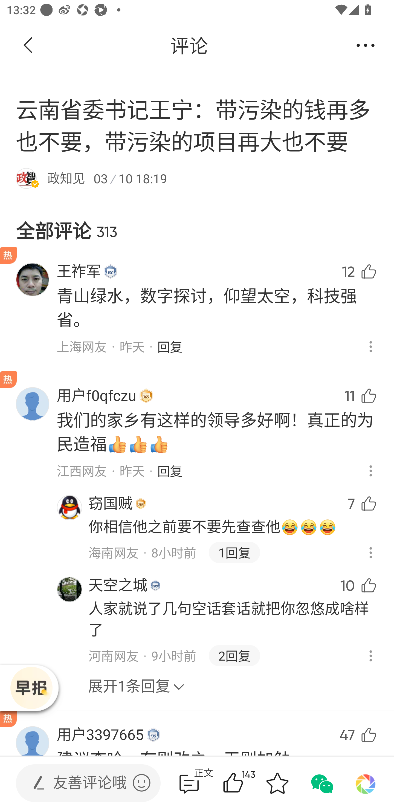 The height and width of the screenshot is (810, 394). Describe the element at coordinates (366, 783) in the screenshot. I see `分享到朋友圈` at that location.